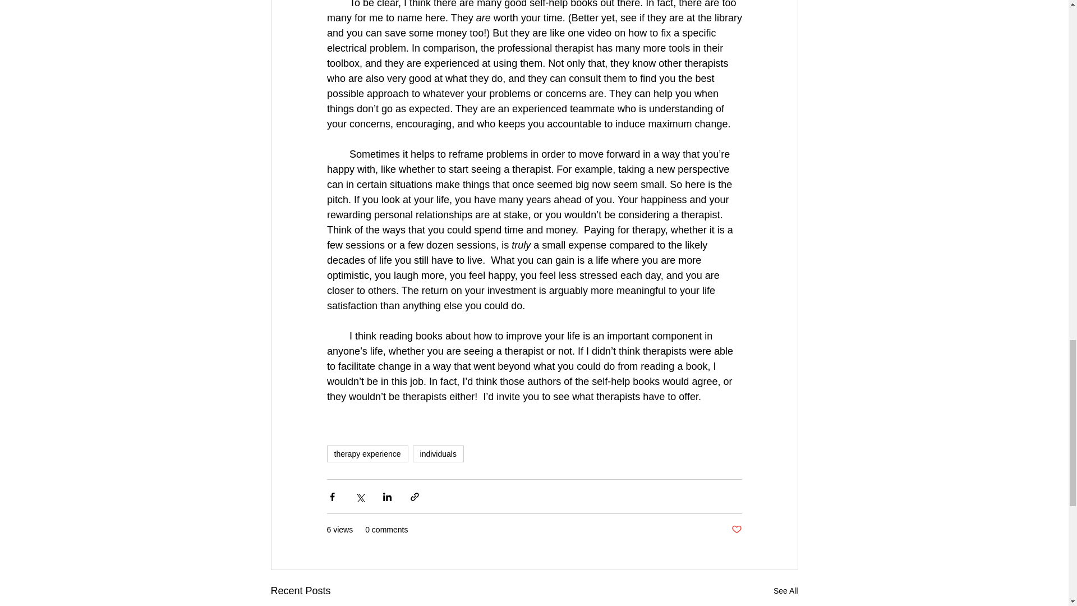 The width and height of the screenshot is (1077, 606). I want to click on individuals, so click(438, 453).